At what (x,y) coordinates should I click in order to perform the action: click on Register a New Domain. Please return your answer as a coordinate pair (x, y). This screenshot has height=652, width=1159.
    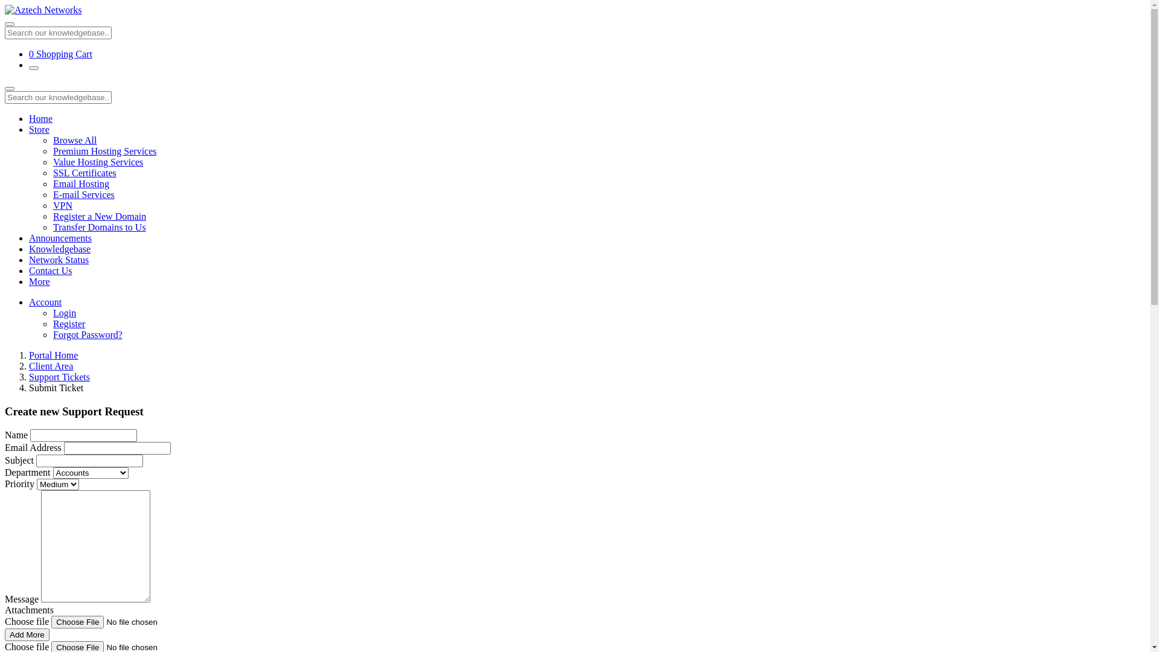
    Looking at the image, I should click on (100, 216).